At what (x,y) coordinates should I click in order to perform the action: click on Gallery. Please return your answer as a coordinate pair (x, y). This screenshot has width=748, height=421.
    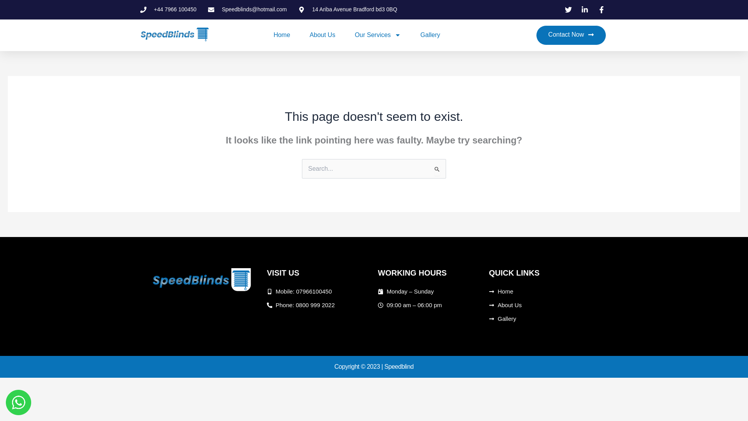
    Looking at the image, I should click on (430, 35).